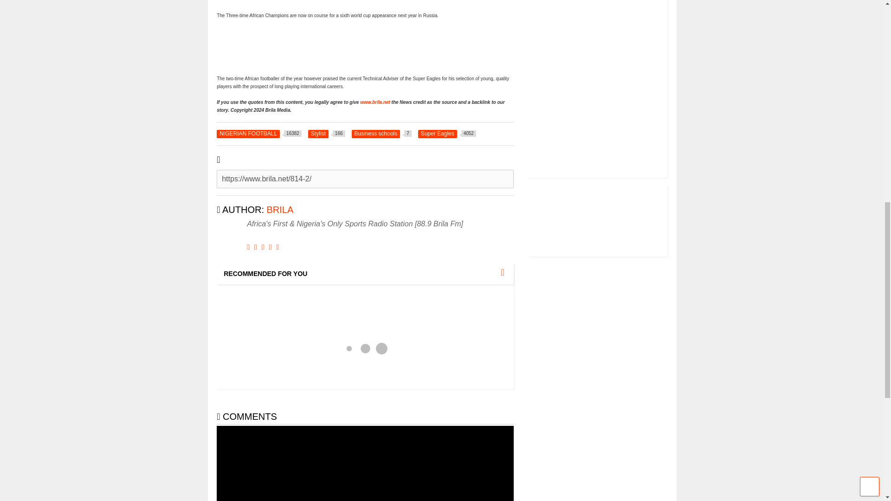 This screenshot has height=501, width=891. Describe the element at coordinates (446, 134) in the screenshot. I see `author profile` at that location.